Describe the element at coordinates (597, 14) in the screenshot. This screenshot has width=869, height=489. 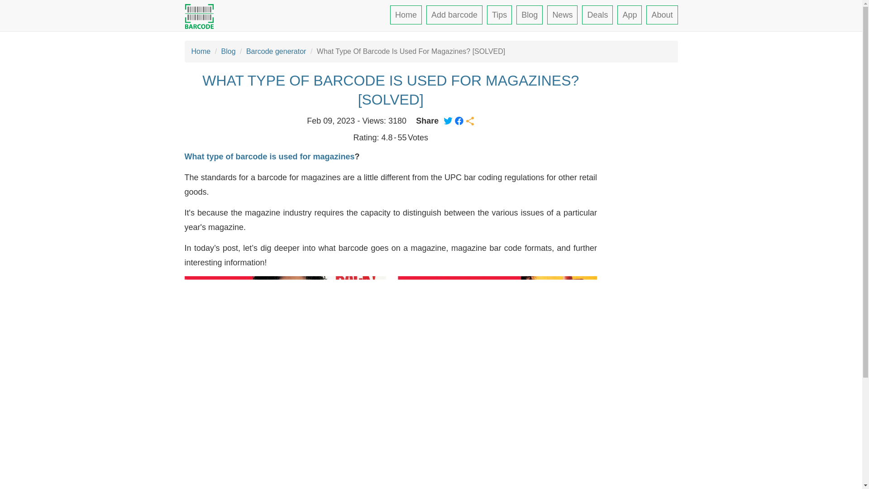
I see `Deals` at that location.